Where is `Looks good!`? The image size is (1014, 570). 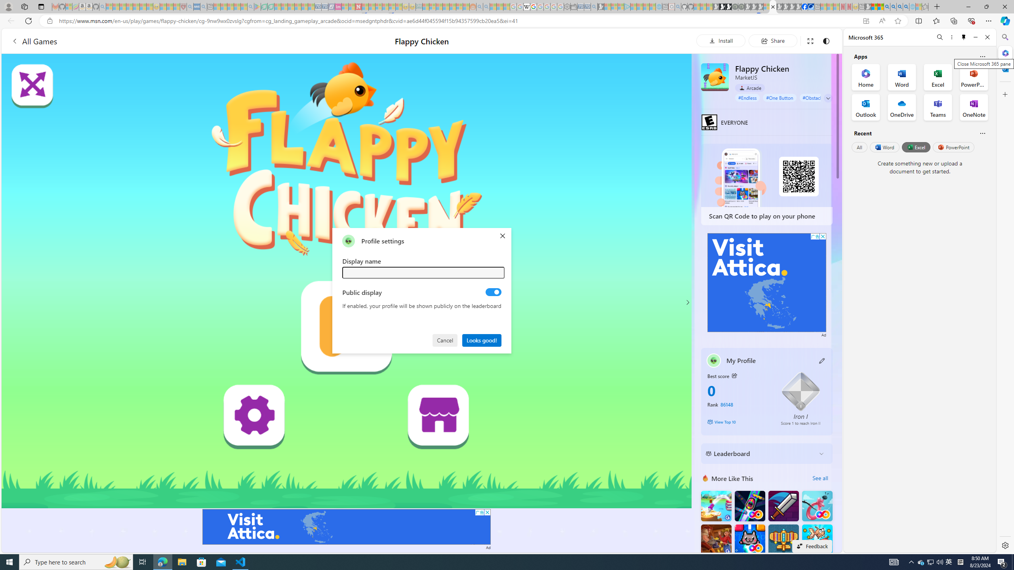 Looks good! is located at coordinates (482, 340).